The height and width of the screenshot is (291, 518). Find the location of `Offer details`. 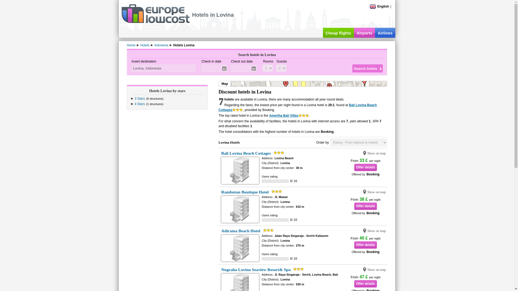

Offer details is located at coordinates (365, 167).